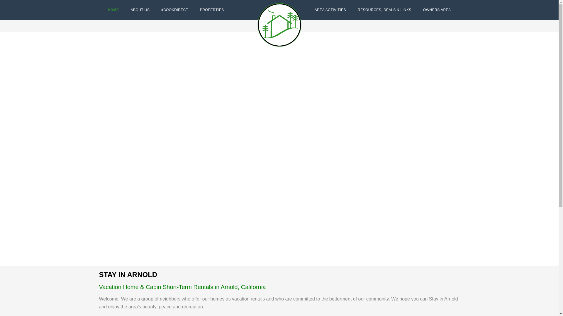  Describe the element at coordinates (330, 10) in the screenshot. I see `AREA ACTIVITIES` at that location.